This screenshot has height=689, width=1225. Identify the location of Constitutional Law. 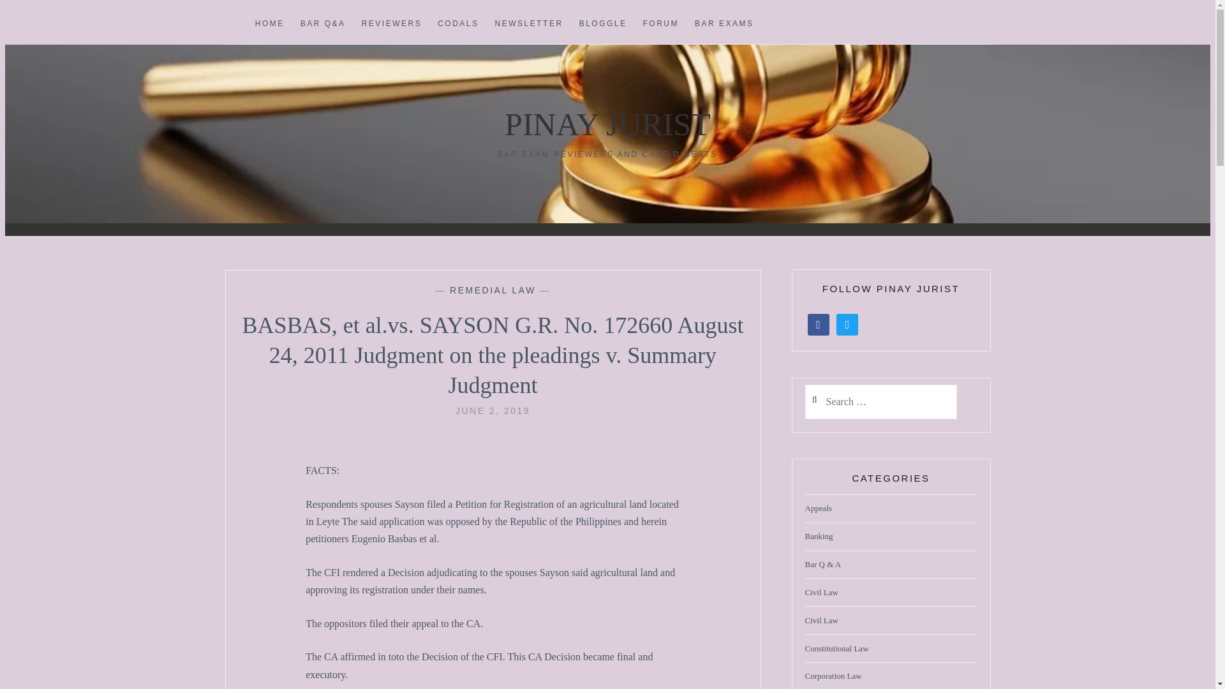
(836, 649).